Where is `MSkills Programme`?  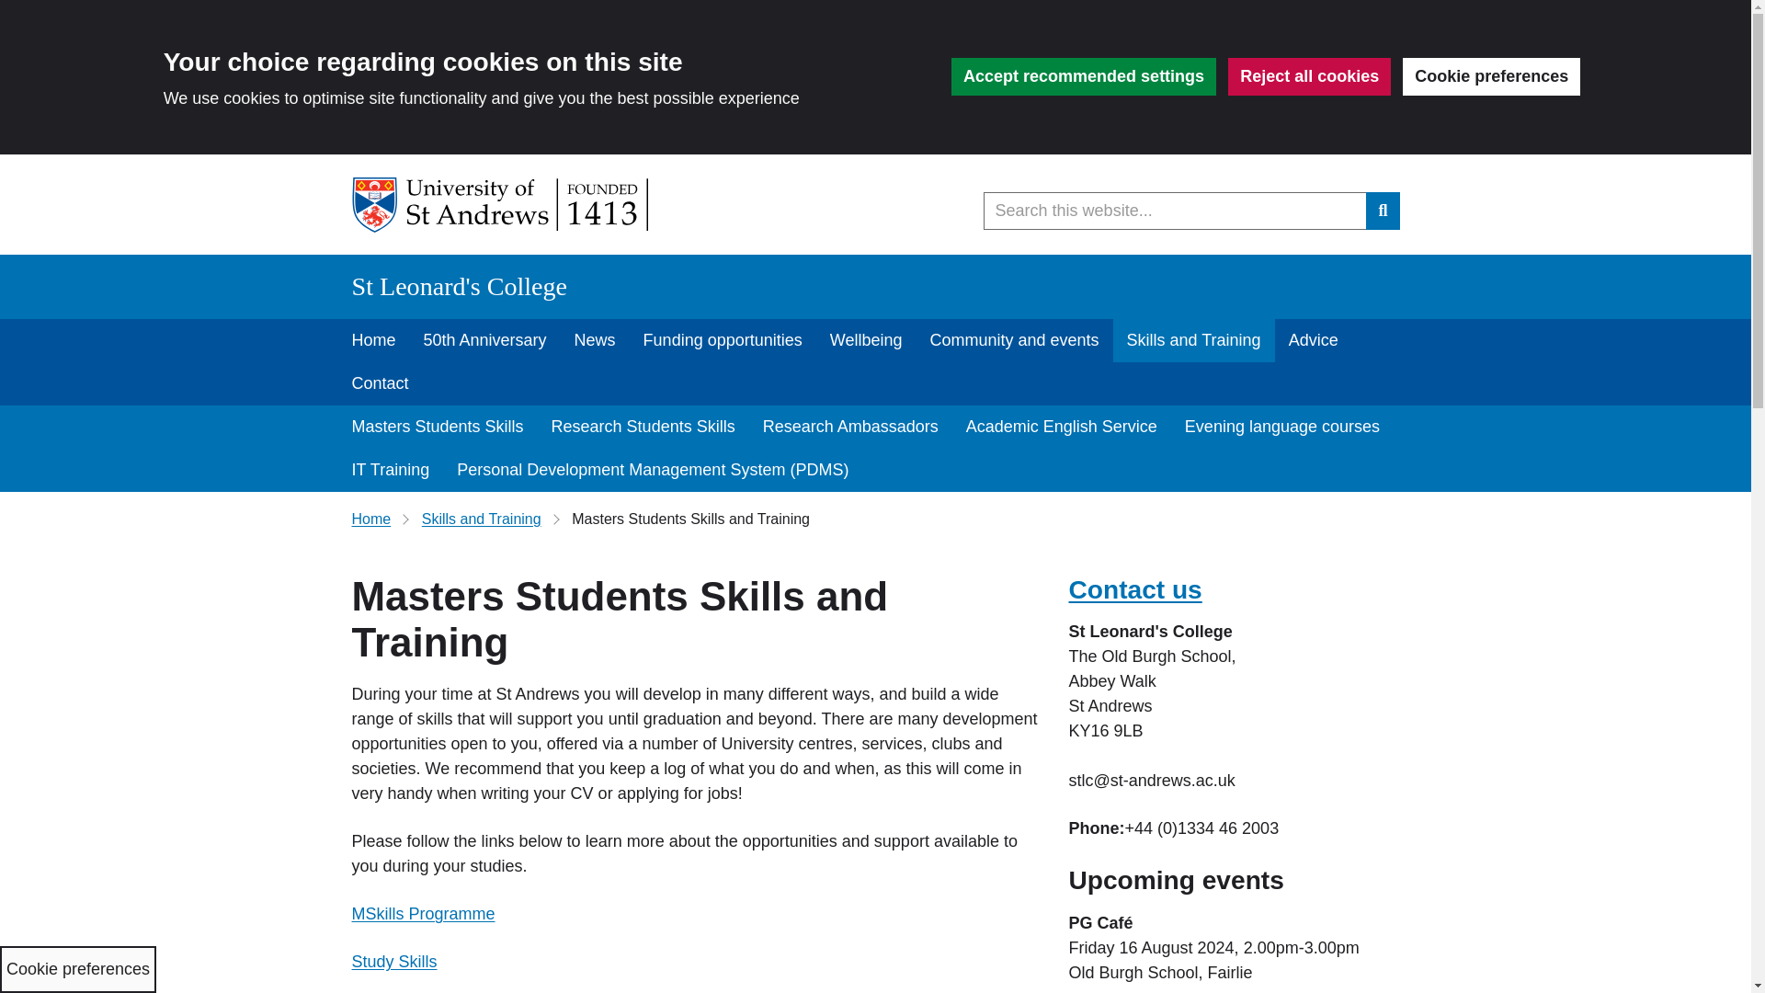
MSkills Programme is located at coordinates (423, 914).